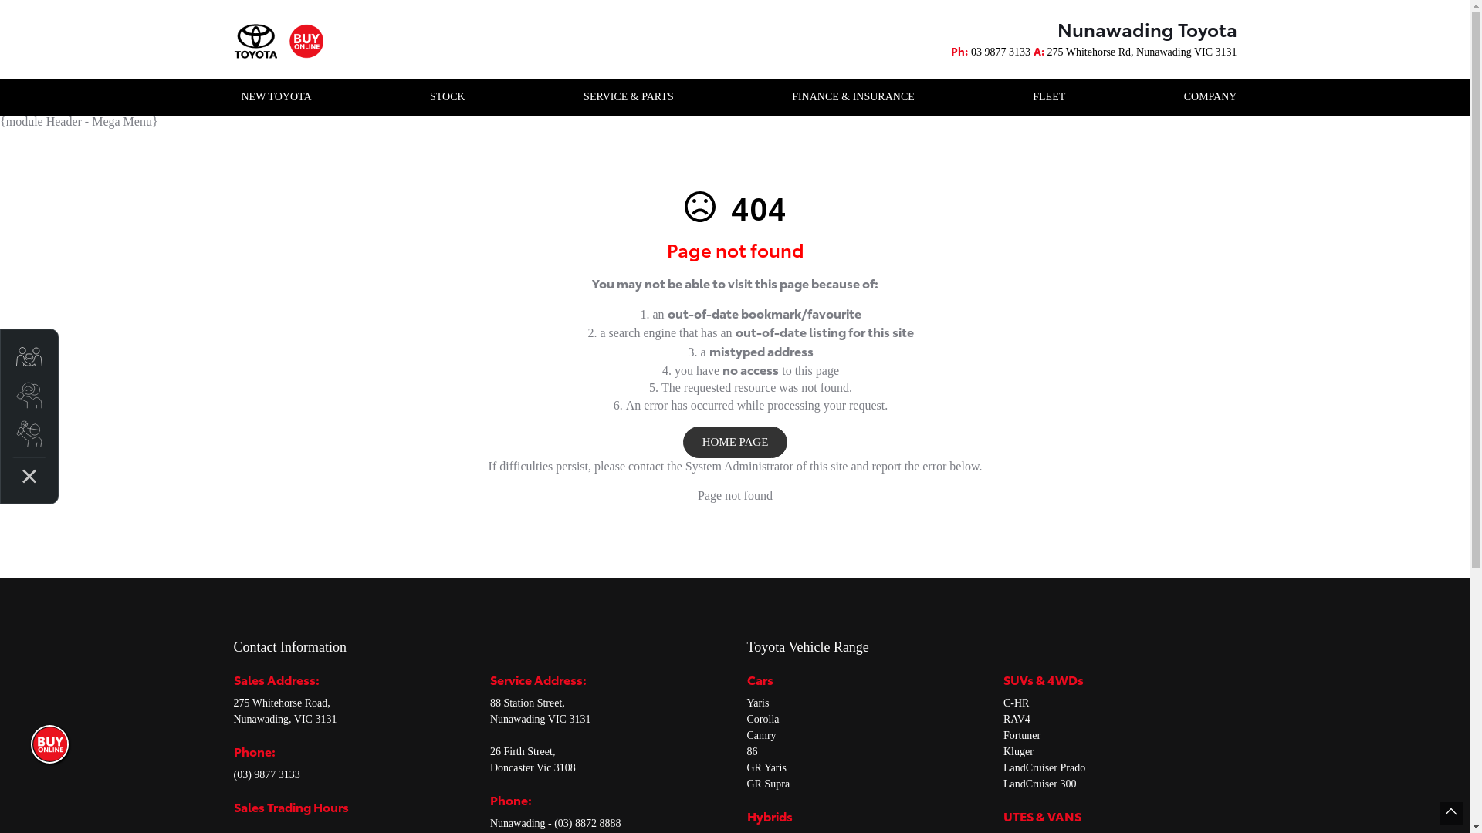 The image size is (1482, 833). I want to click on Ph: 03 9877 3133, so click(991, 52).